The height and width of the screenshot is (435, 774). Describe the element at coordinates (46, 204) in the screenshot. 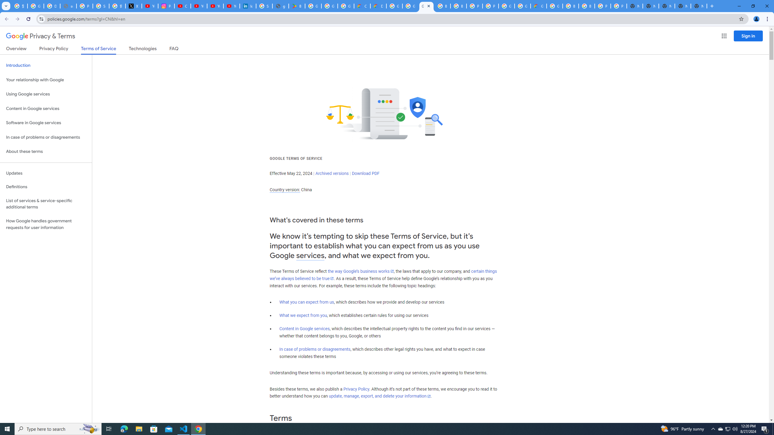

I see `List of services & service-specific additional terms` at that location.